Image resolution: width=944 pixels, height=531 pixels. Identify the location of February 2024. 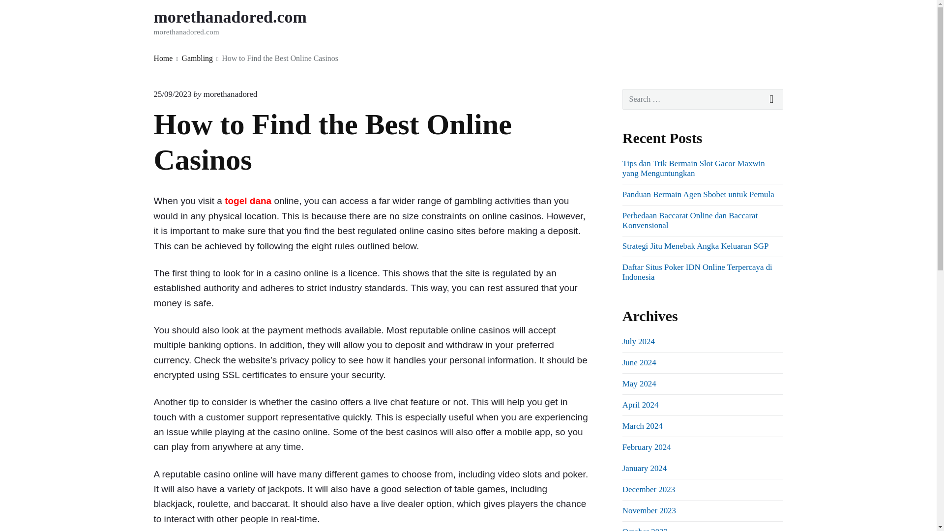
(647, 447).